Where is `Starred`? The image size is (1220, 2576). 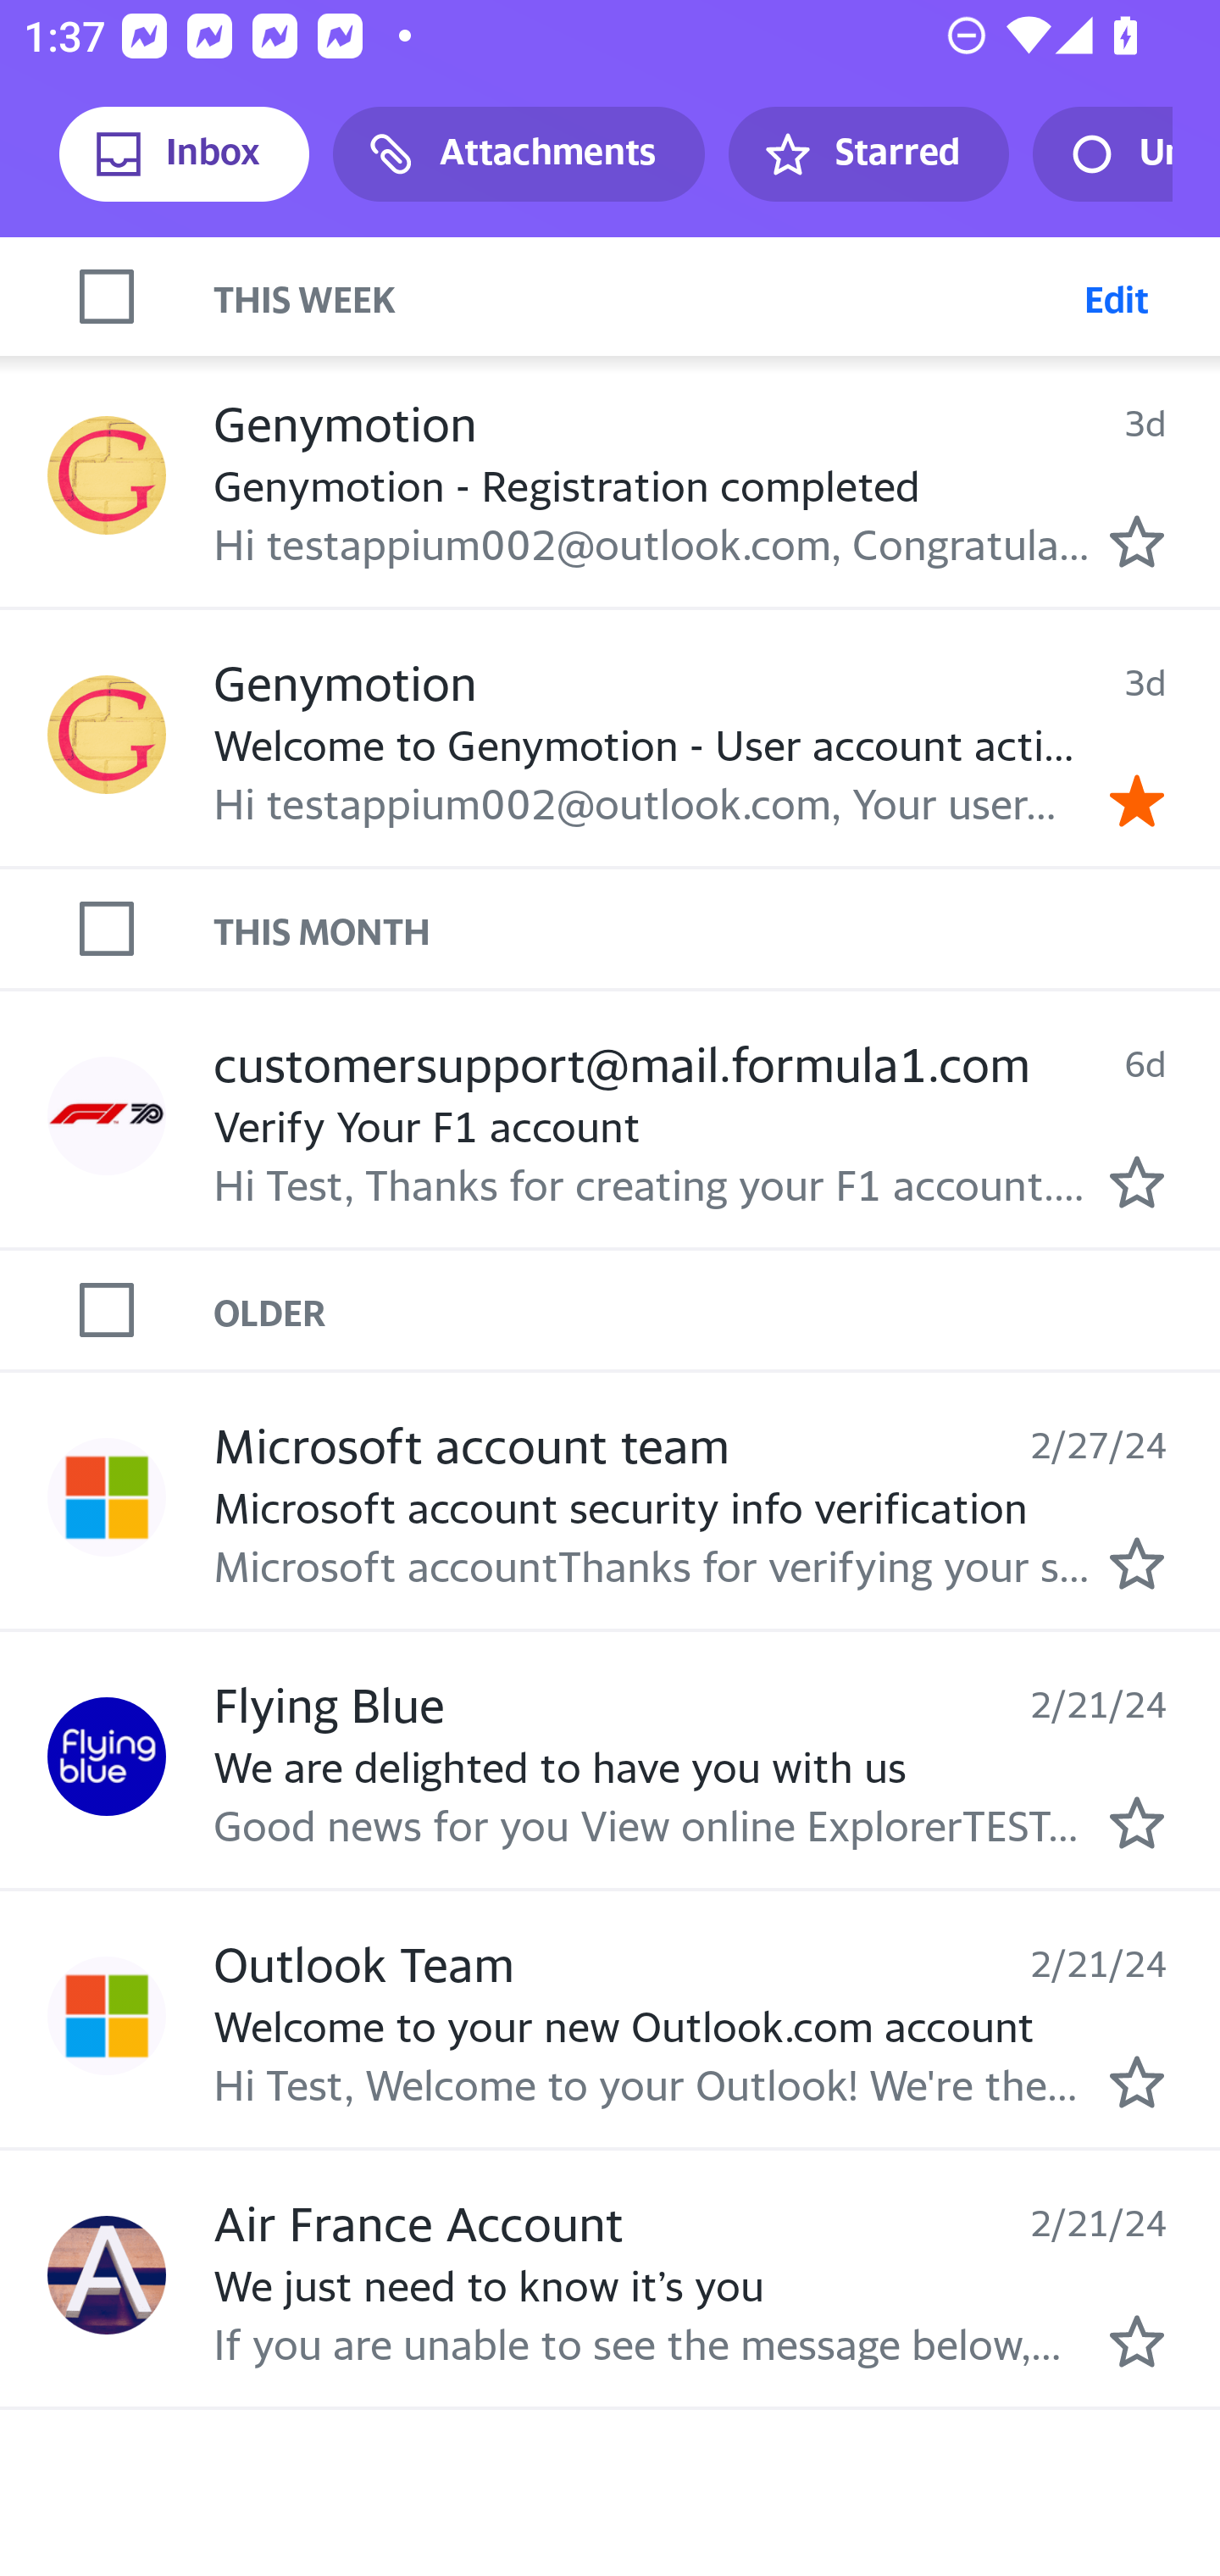
Starred is located at coordinates (868, 154).